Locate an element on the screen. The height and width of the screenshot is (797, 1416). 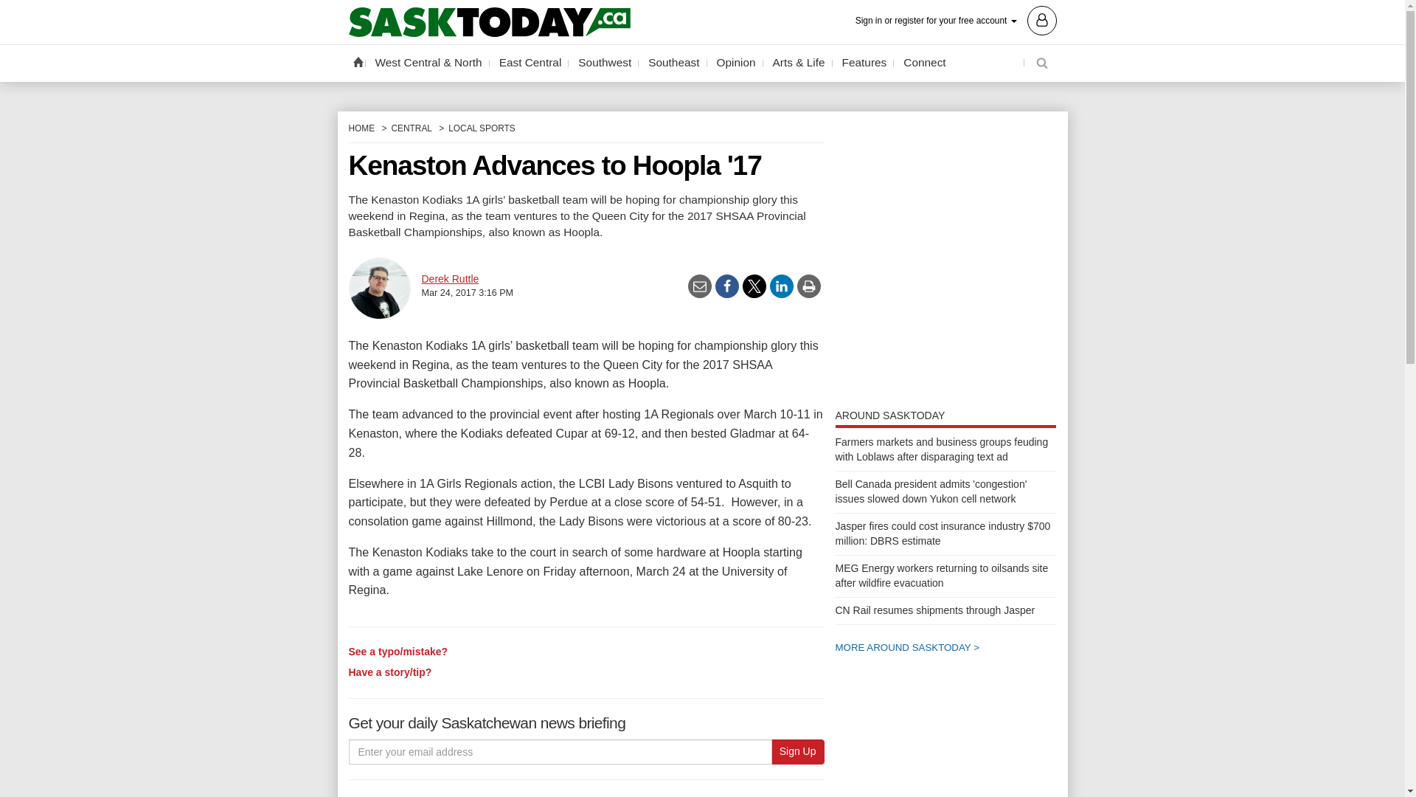
3rd party ad content is located at coordinates (945, 783).